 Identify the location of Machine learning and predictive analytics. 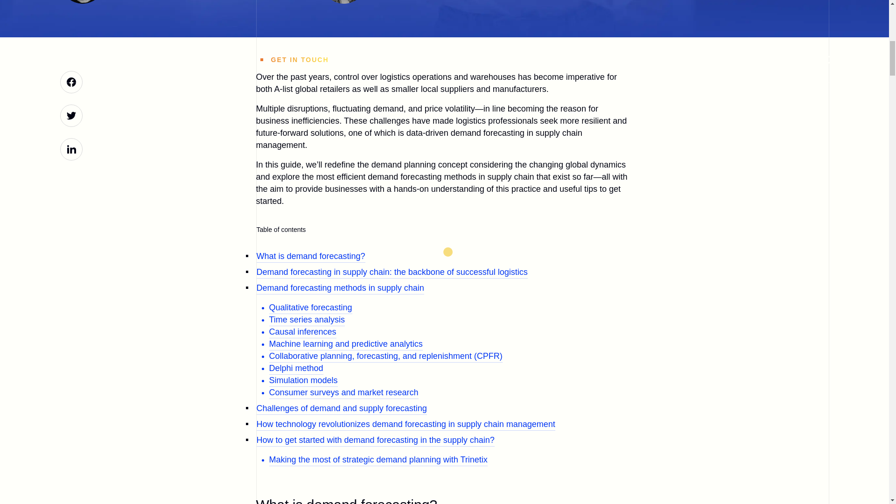
(345, 344).